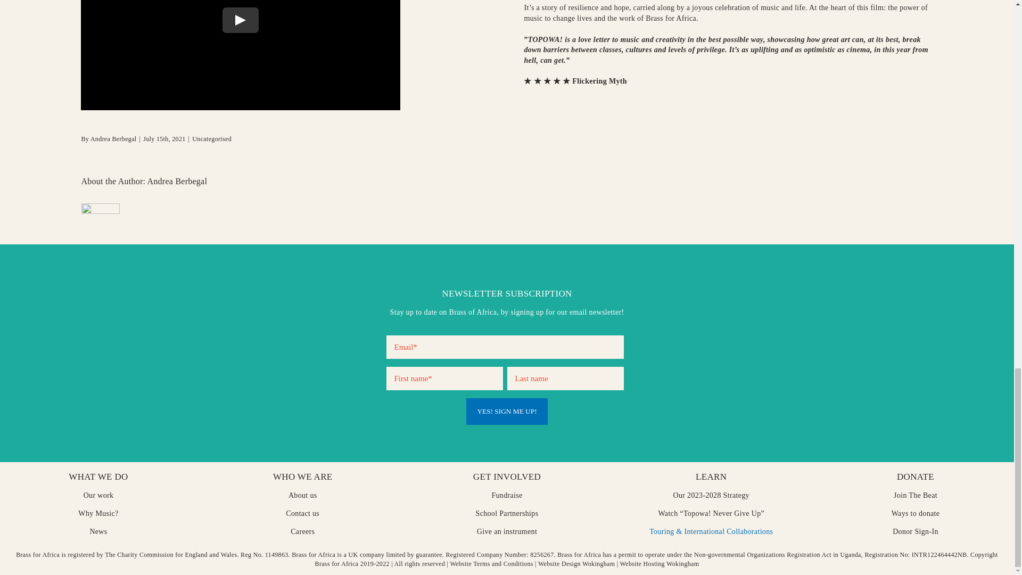 This screenshot has width=1022, height=575. What do you see at coordinates (598, 81) in the screenshot?
I see `Flickering Myth` at bounding box center [598, 81].